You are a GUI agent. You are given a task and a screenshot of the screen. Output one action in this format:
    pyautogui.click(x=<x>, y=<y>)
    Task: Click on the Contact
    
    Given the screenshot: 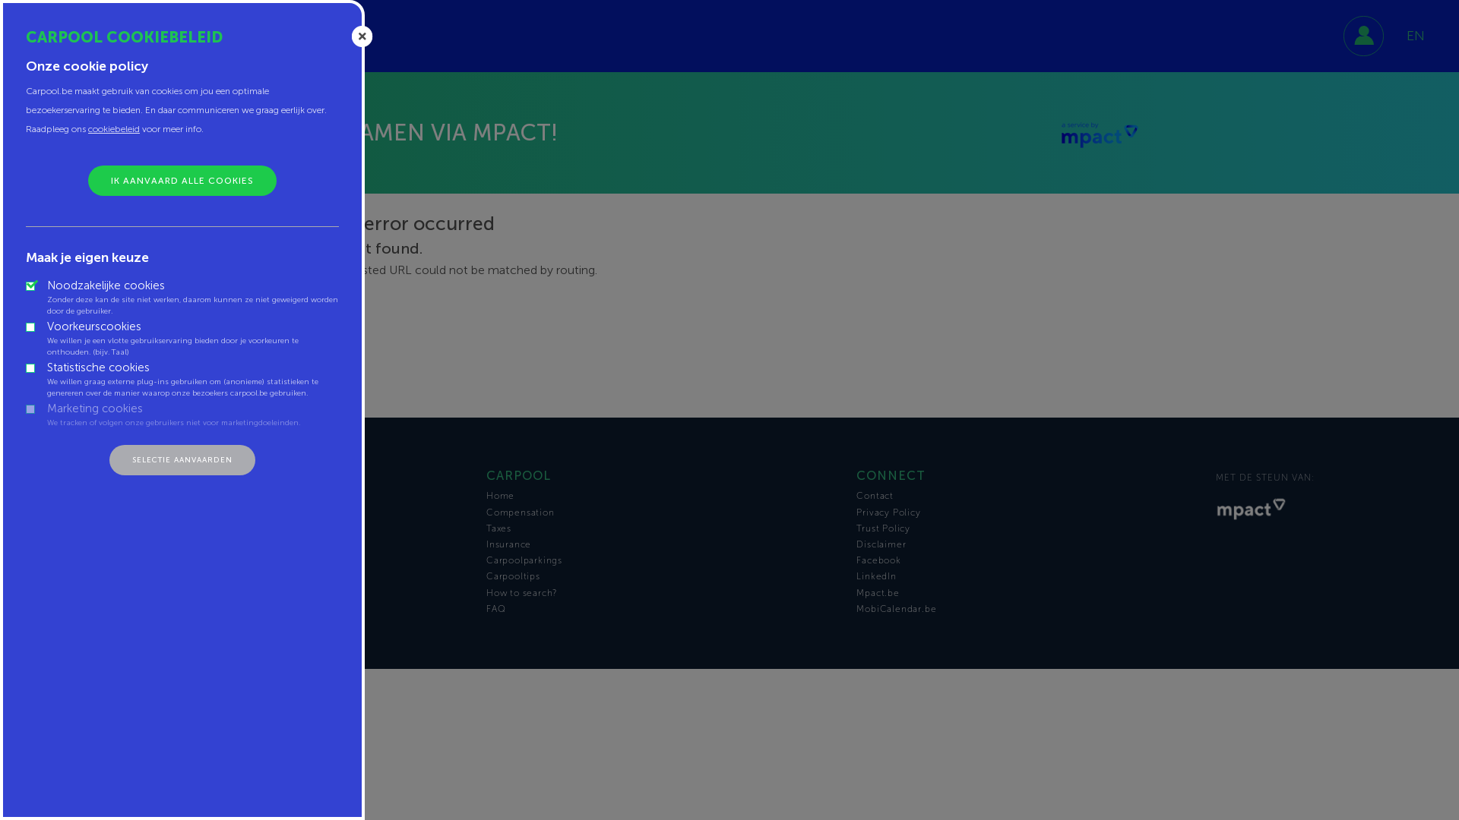 What is the action you would take?
    pyautogui.click(x=1030, y=496)
    